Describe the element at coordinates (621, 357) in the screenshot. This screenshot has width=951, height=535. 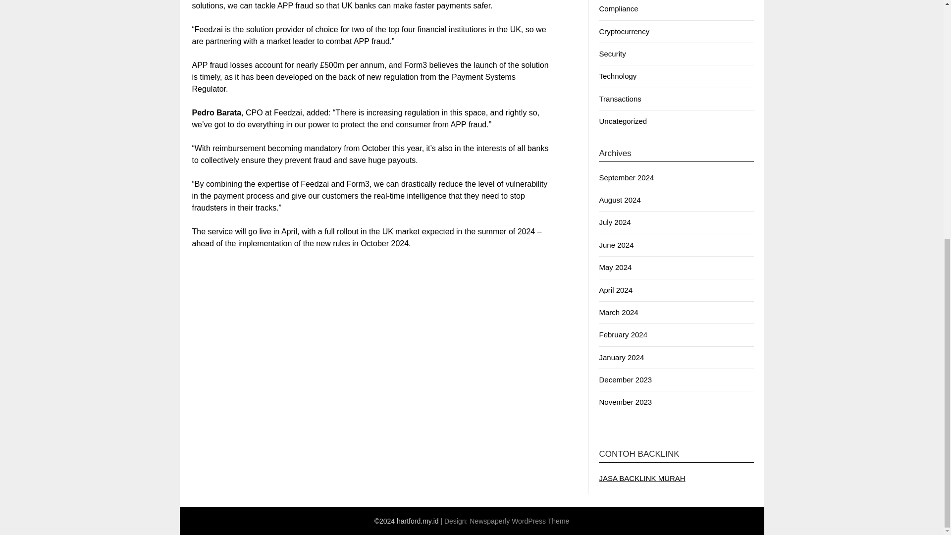
I see `January 2024` at that location.